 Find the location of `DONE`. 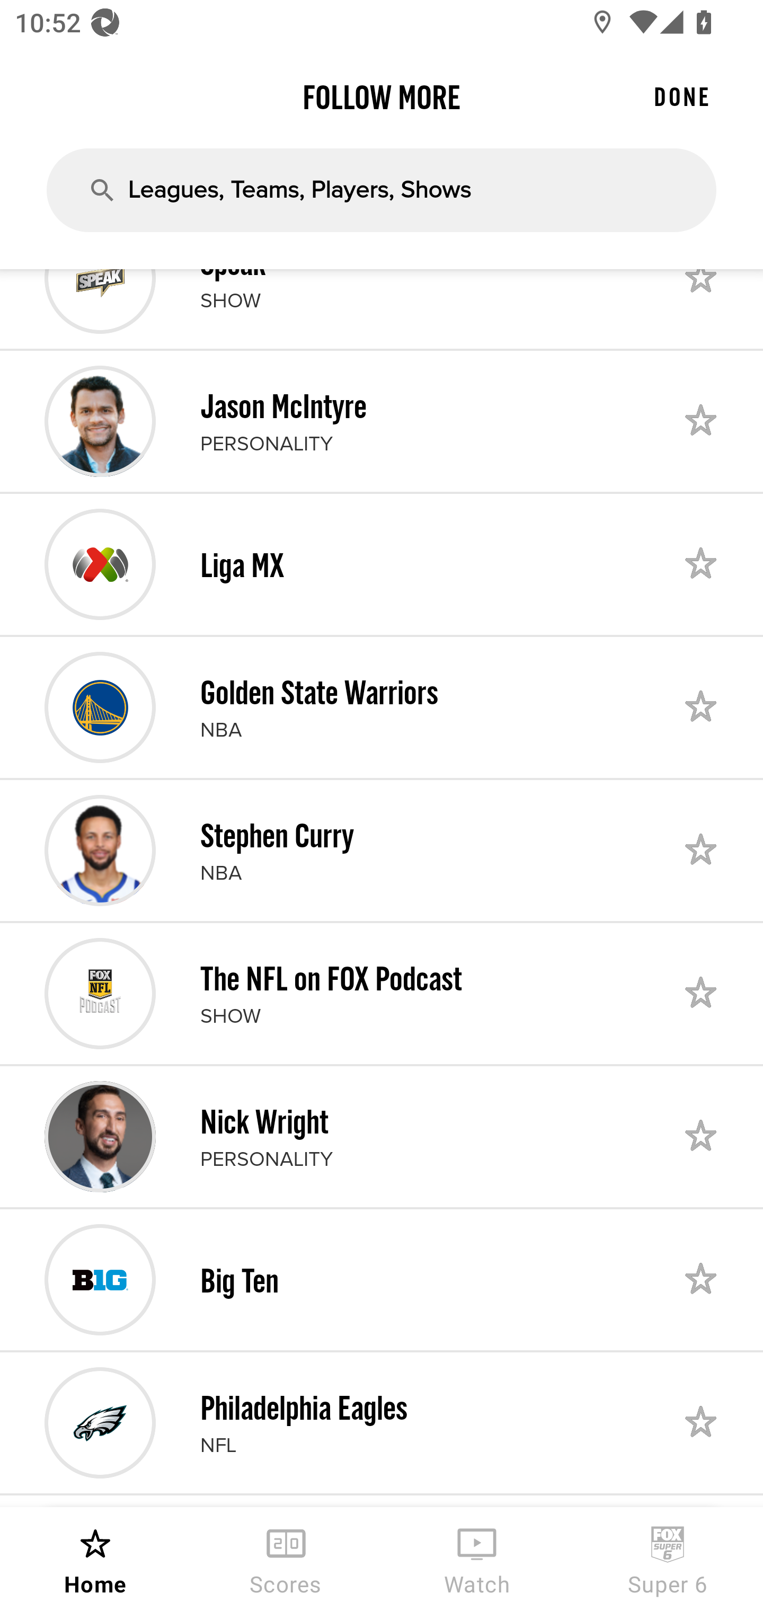

DONE is located at coordinates (681, 96).